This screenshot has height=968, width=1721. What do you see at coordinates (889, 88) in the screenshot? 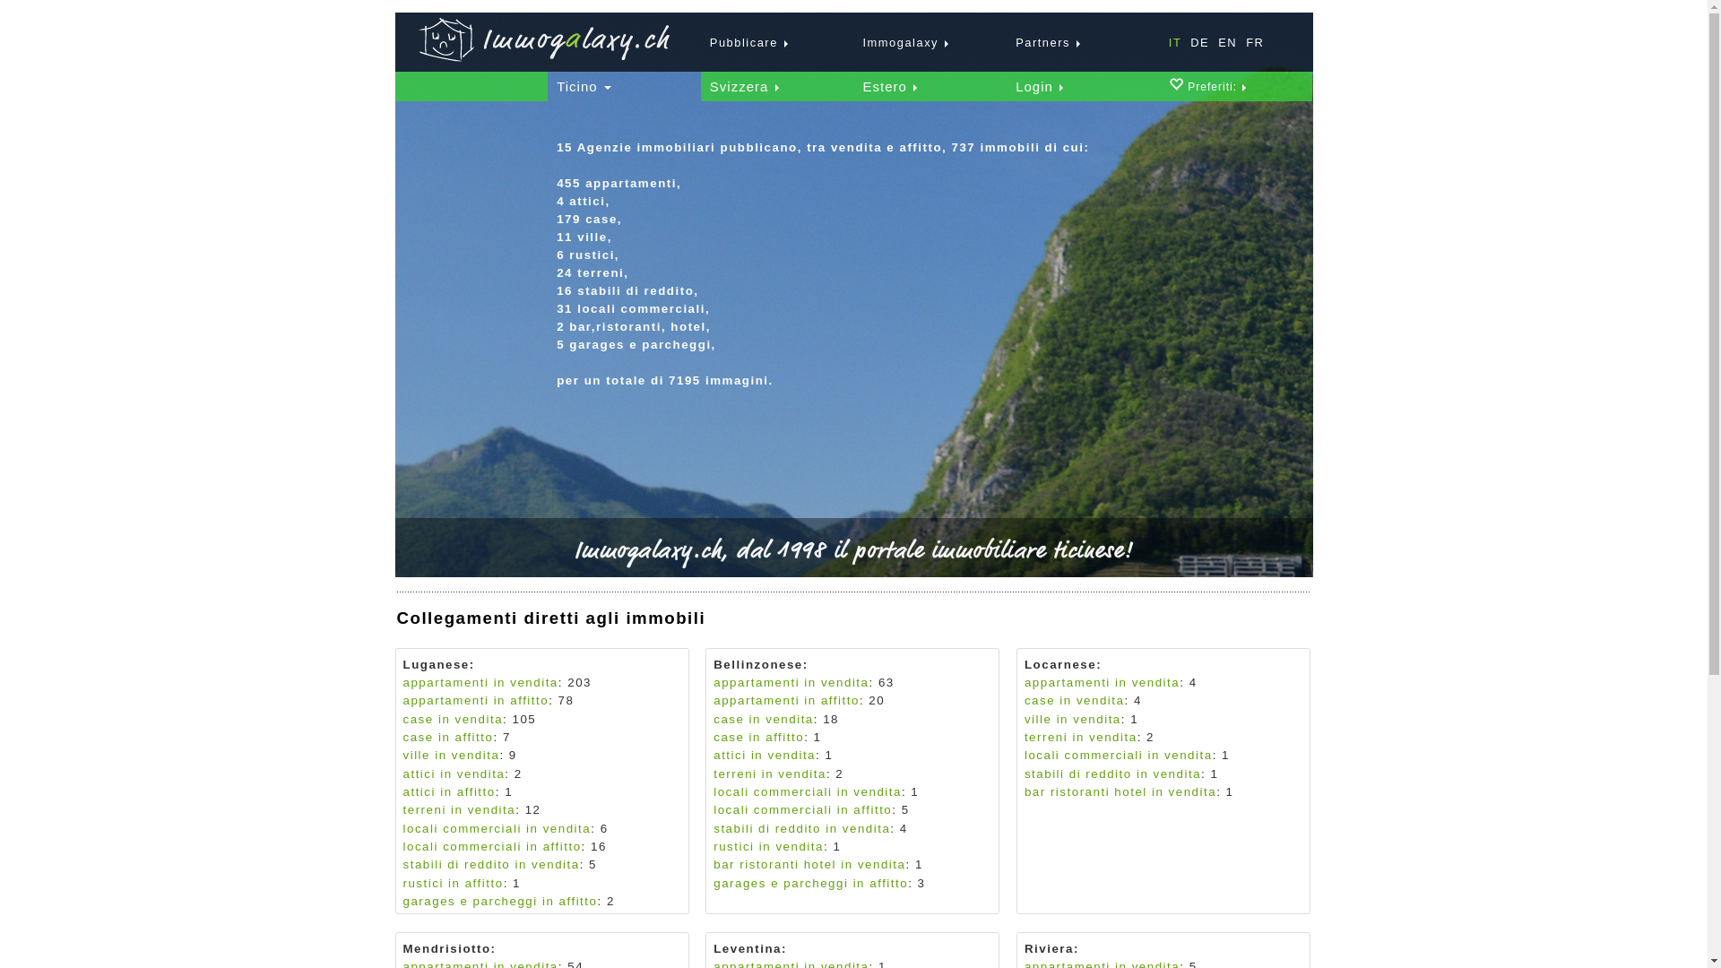
I see `Estero` at bounding box center [889, 88].